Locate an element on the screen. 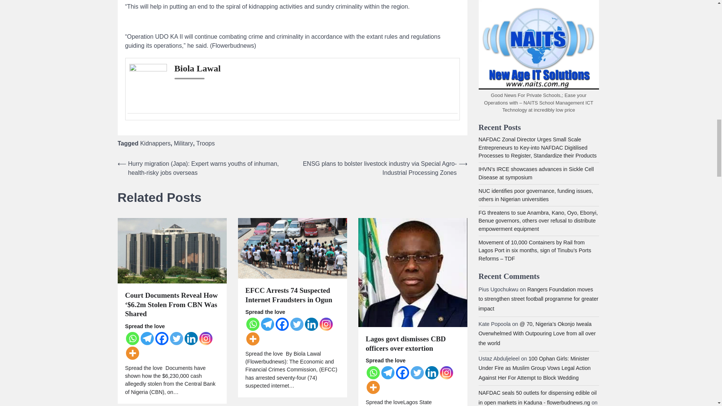 The width and height of the screenshot is (722, 406). Whatsapp is located at coordinates (253, 324).